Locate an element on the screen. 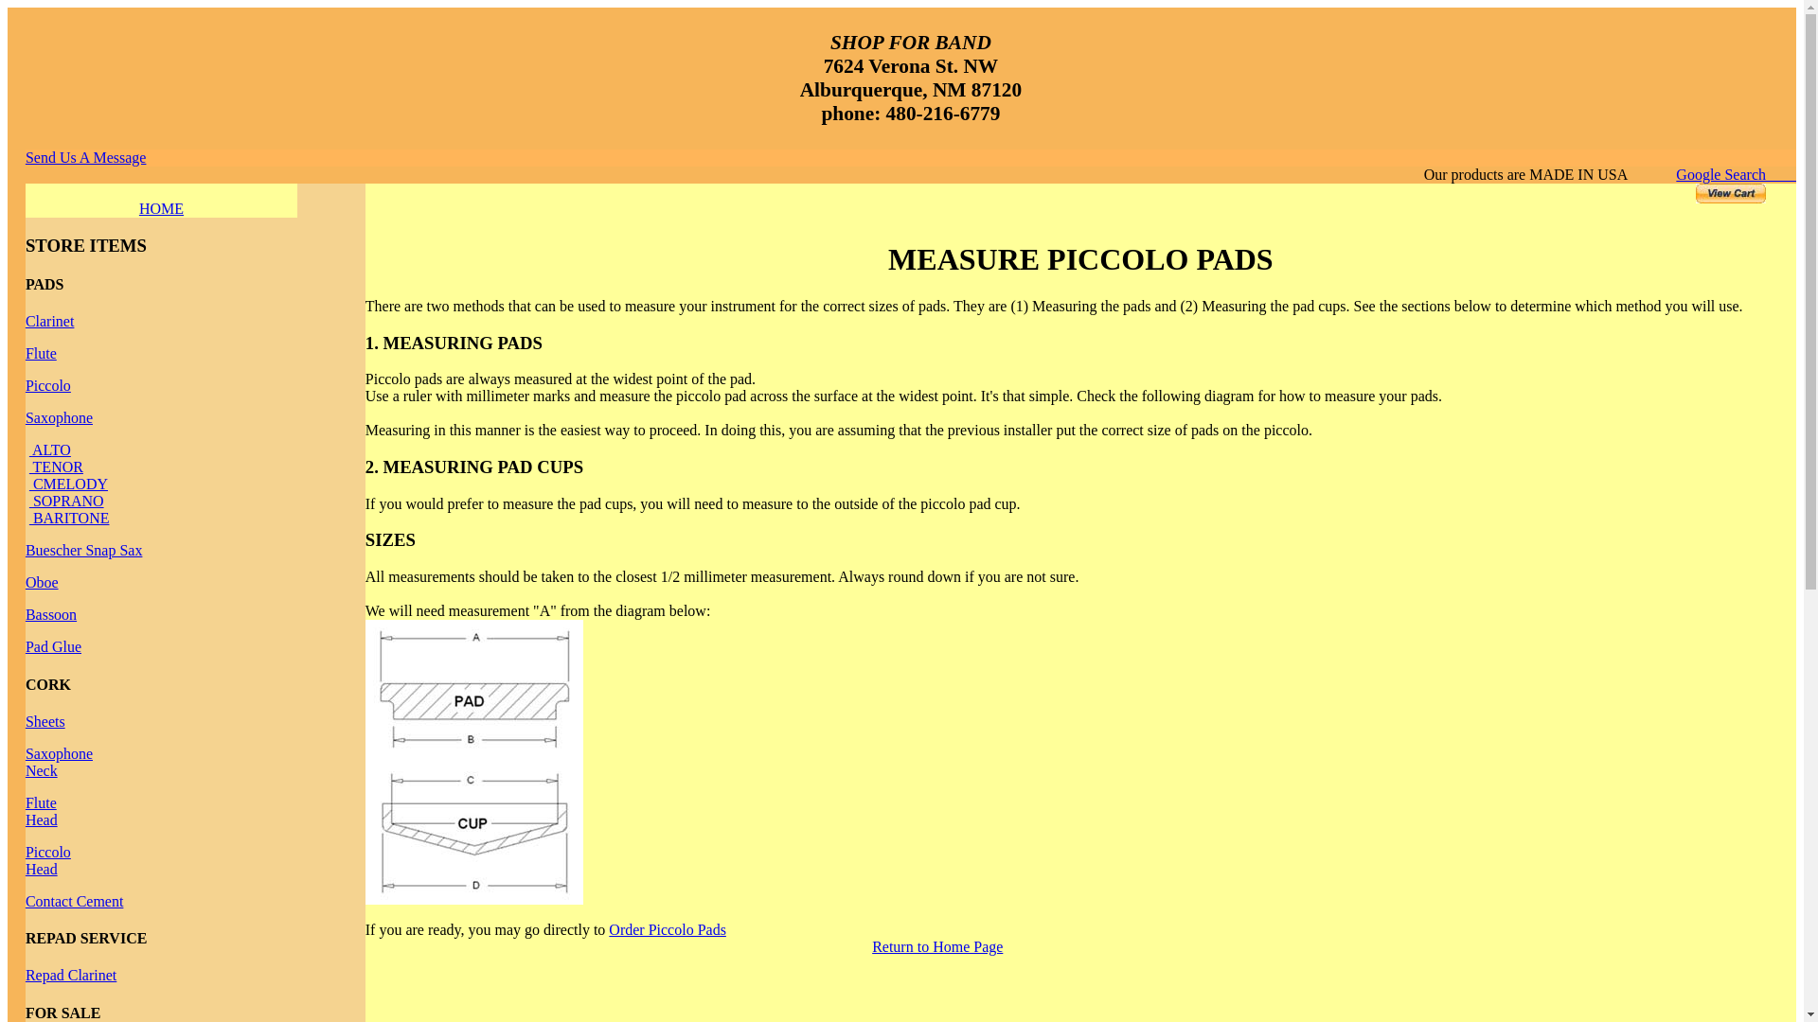 This screenshot has height=1022, width=1818. TENOR is located at coordinates (42, 811).